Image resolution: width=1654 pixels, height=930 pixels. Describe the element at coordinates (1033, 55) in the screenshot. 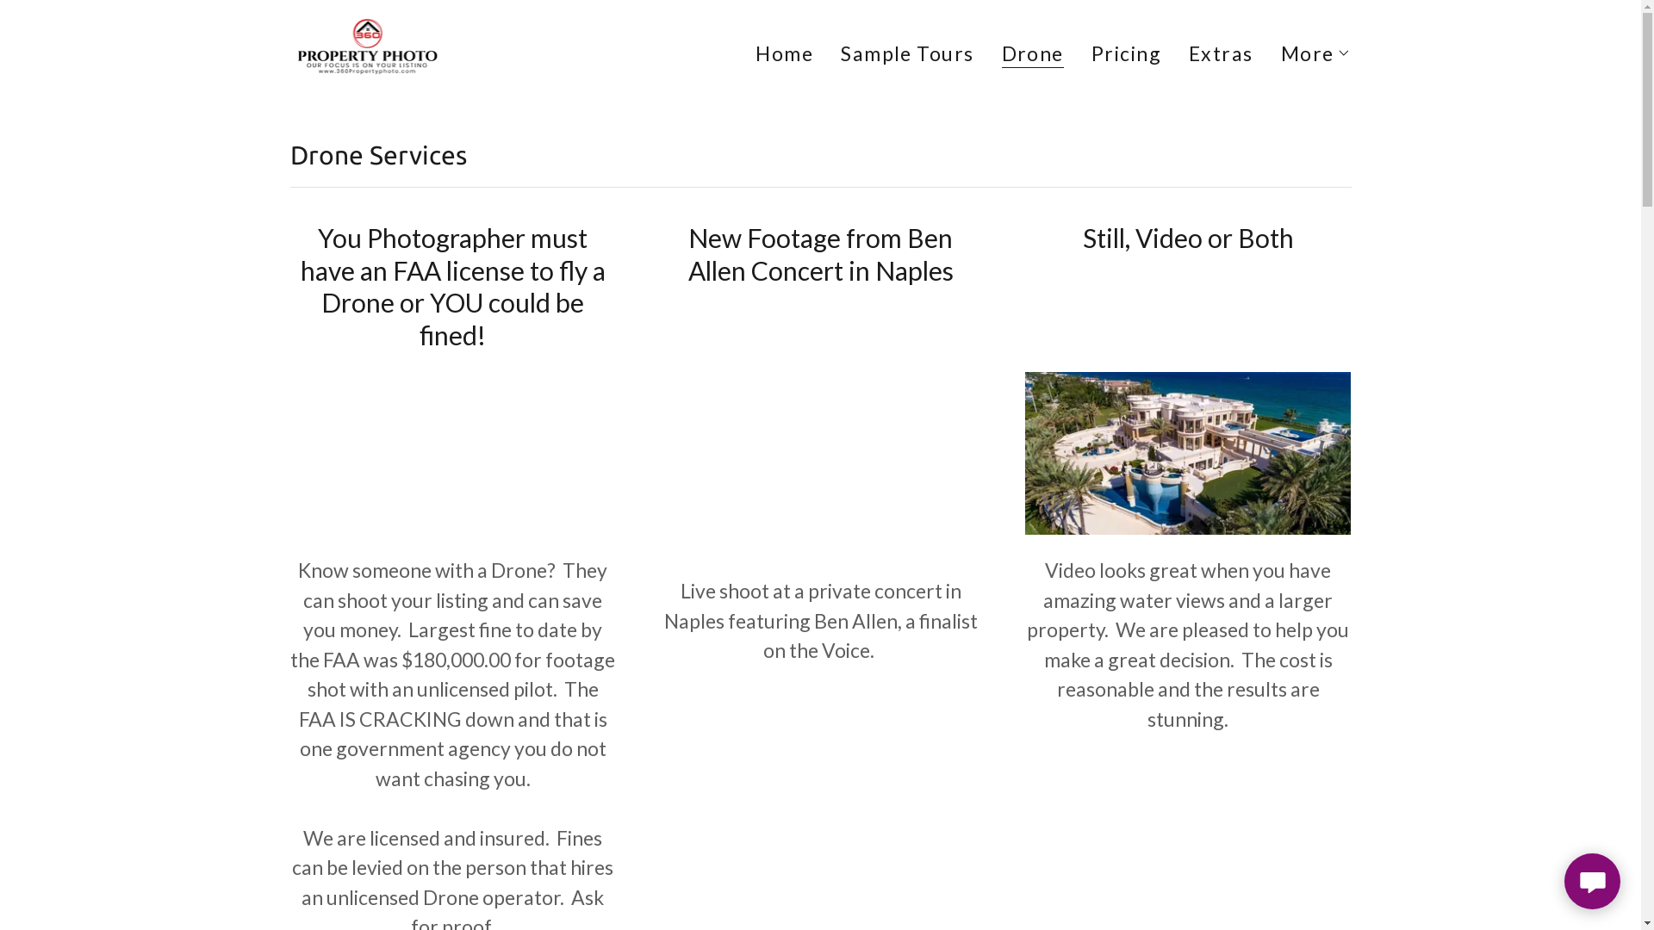

I see `Drone` at that location.